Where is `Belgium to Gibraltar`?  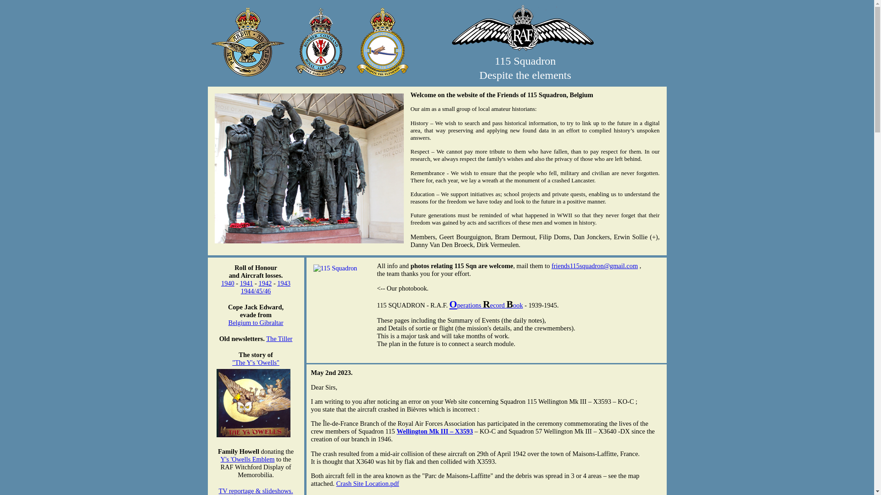 Belgium to Gibraltar is located at coordinates (256, 323).